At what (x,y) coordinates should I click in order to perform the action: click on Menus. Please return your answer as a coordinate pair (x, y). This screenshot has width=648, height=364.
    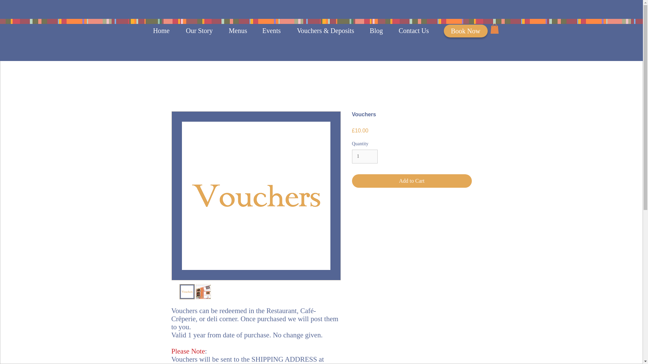
    Looking at the image, I should click on (238, 30).